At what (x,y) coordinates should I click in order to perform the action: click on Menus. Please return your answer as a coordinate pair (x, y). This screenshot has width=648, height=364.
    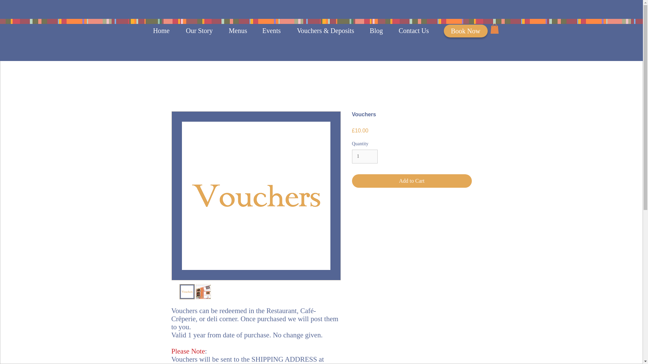
    Looking at the image, I should click on (238, 30).